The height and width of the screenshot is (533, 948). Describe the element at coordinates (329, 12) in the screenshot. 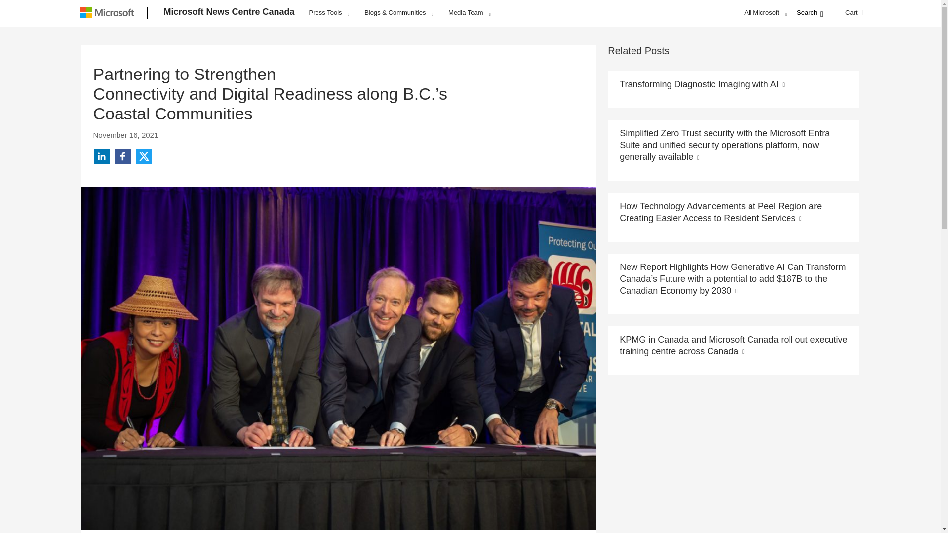

I see `Press Tools` at that location.